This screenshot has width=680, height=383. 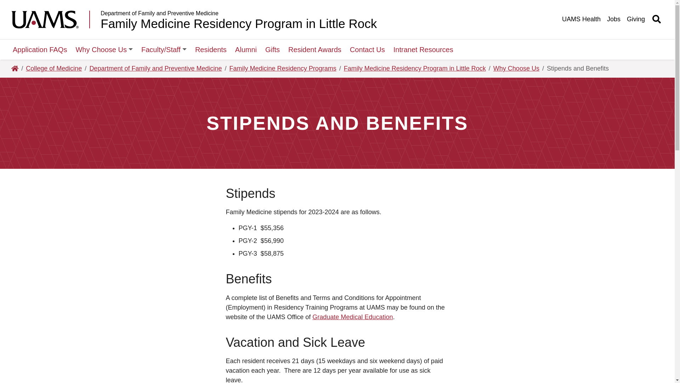 What do you see at coordinates (283, 69) in the screenshot?
I see `Family Medicine Residency Programs` at bounding box center [283, 69].